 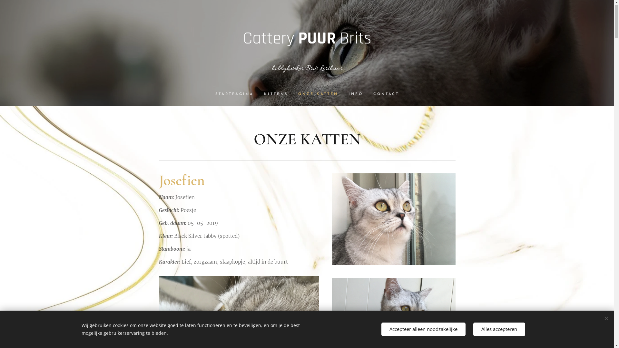 I want to click on INFO, so click(x=355, y=95).